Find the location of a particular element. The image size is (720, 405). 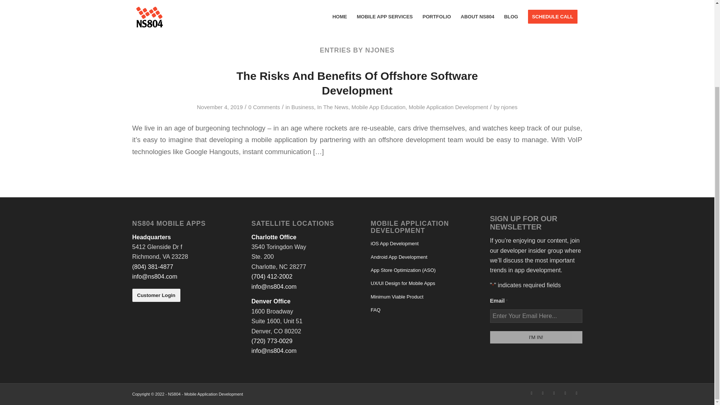

Mobile App Education is located at coordinates (378, 107).